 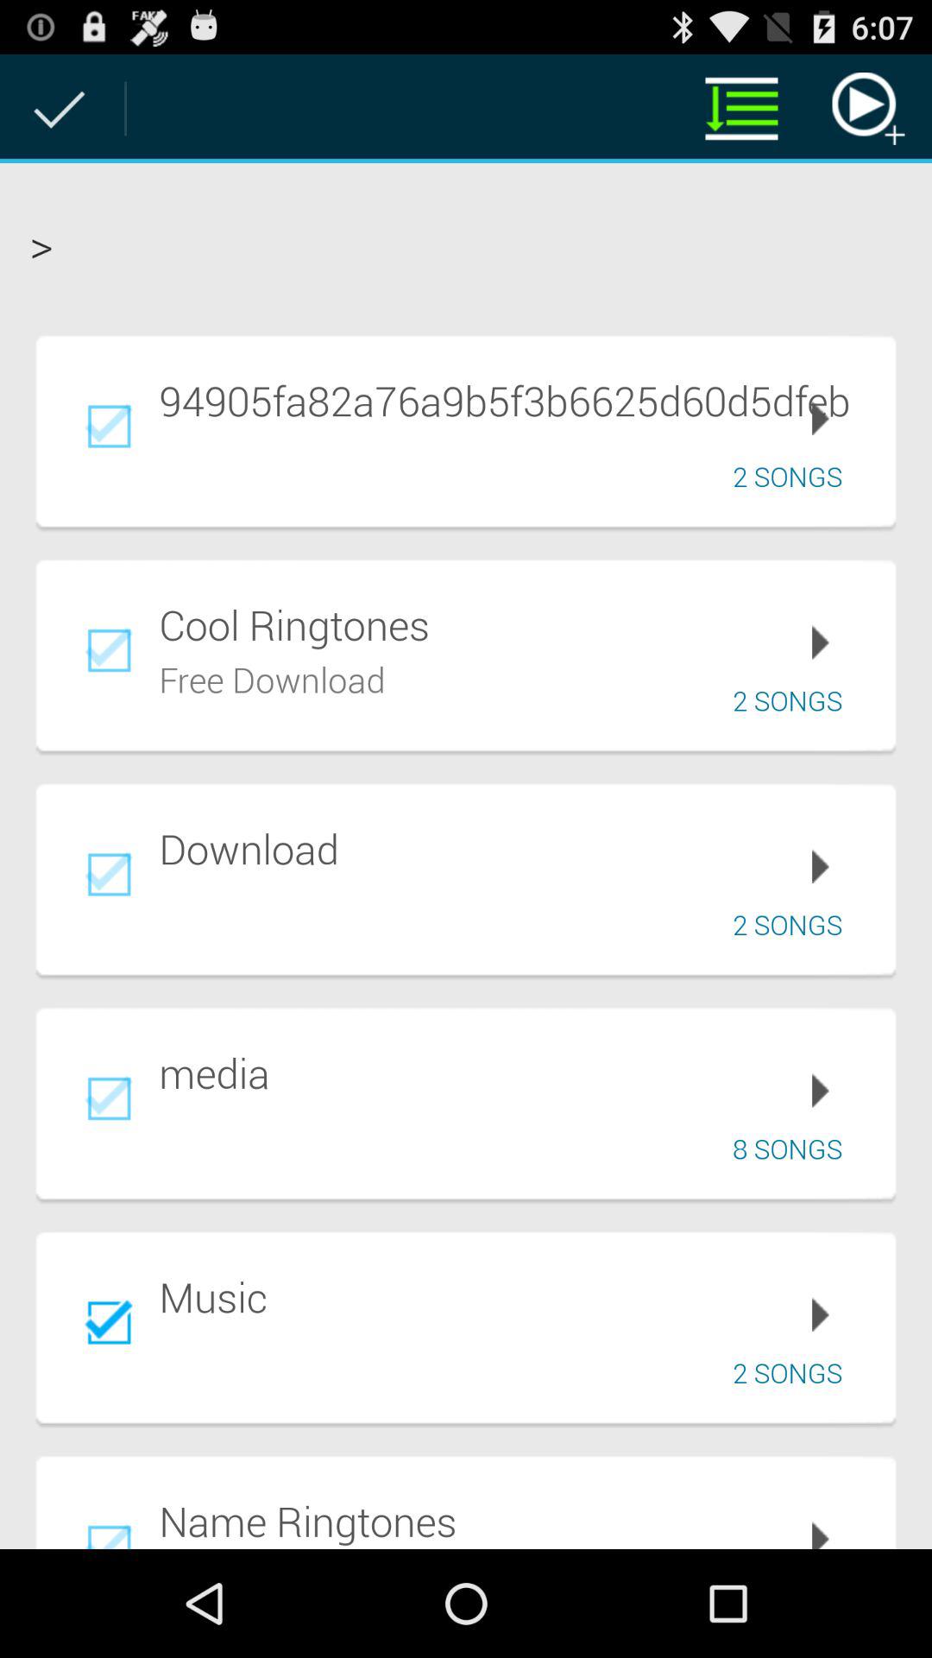 I want to click on tap app below > icon, so click(x=515, y=400).